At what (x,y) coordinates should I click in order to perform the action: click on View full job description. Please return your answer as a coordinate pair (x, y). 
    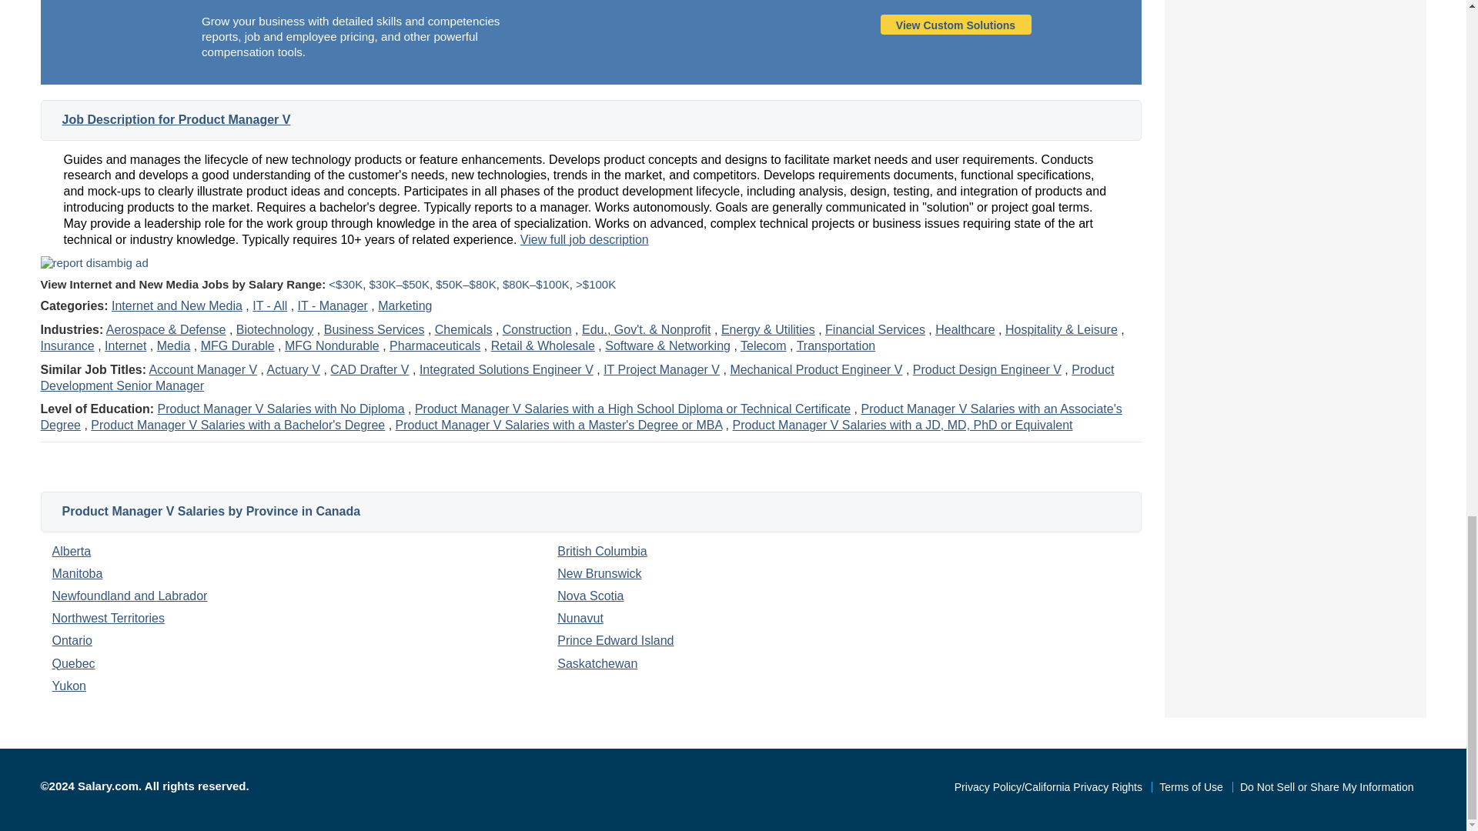
    Looking at the image, I should click on (584, 239).